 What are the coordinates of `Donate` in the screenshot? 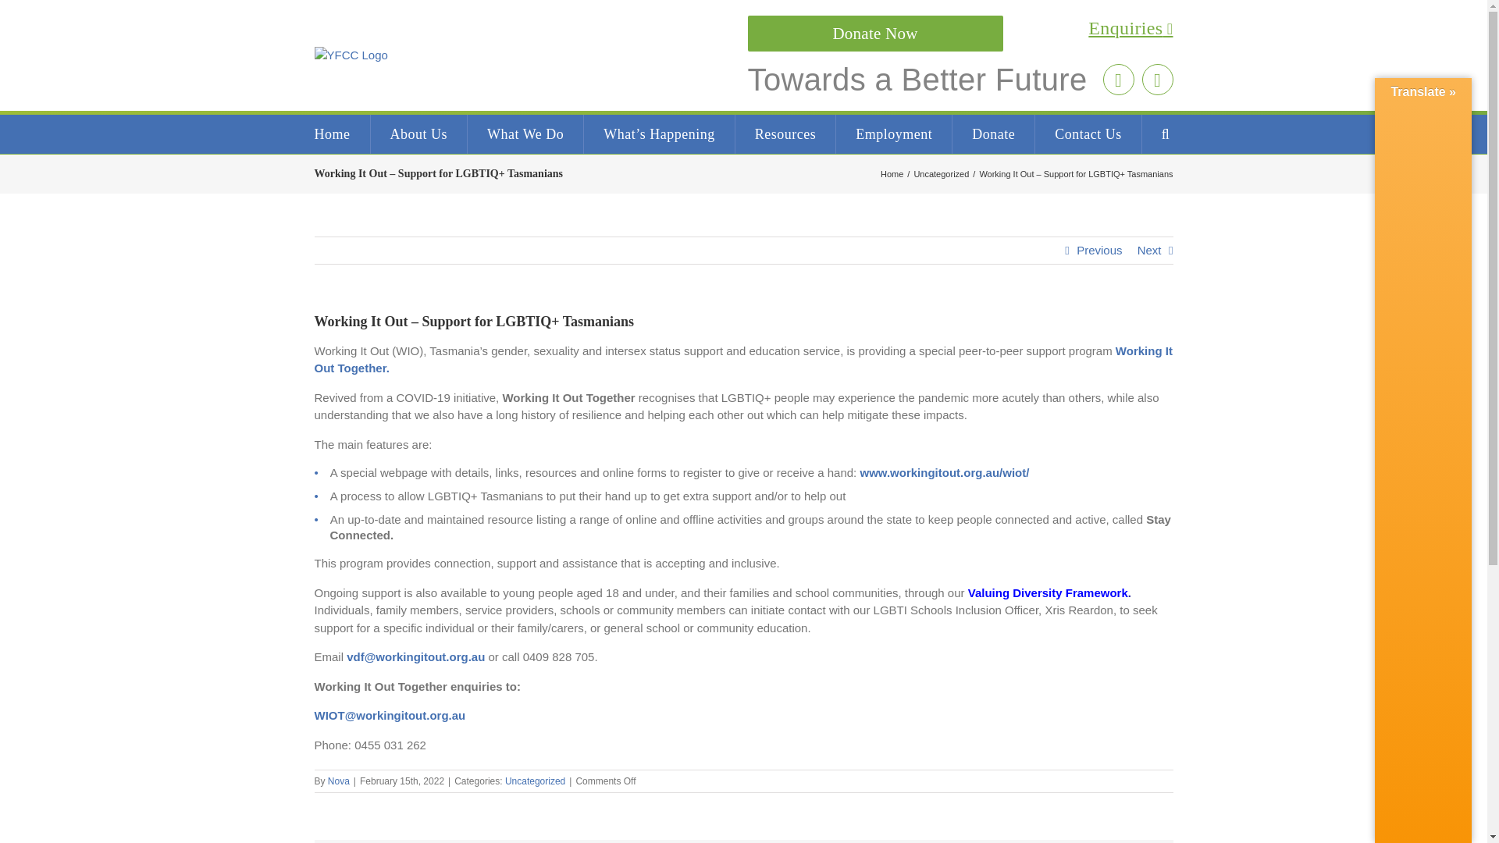 It's located at (993, 133).